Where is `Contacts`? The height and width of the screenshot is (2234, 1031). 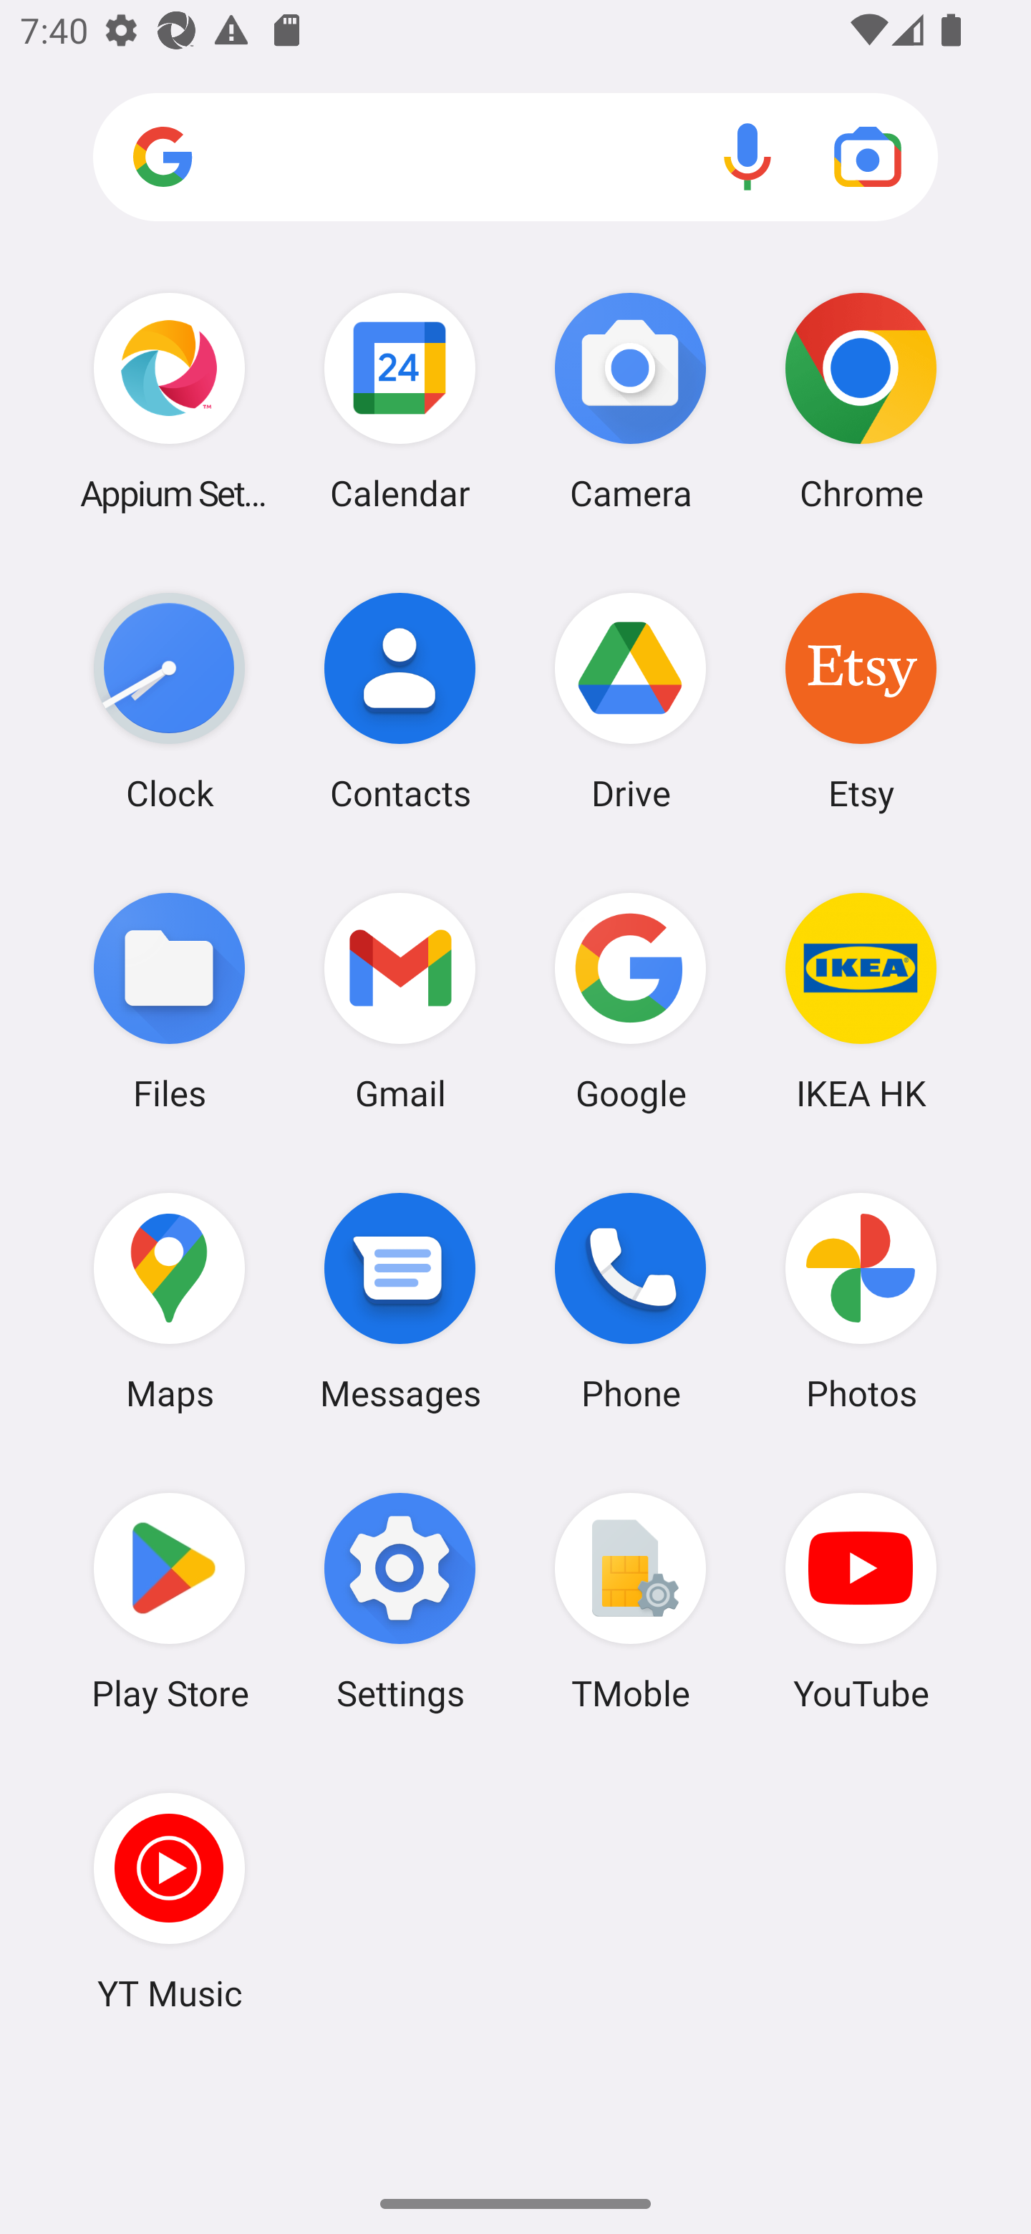
Contacts is located at coordinates (400, 701).